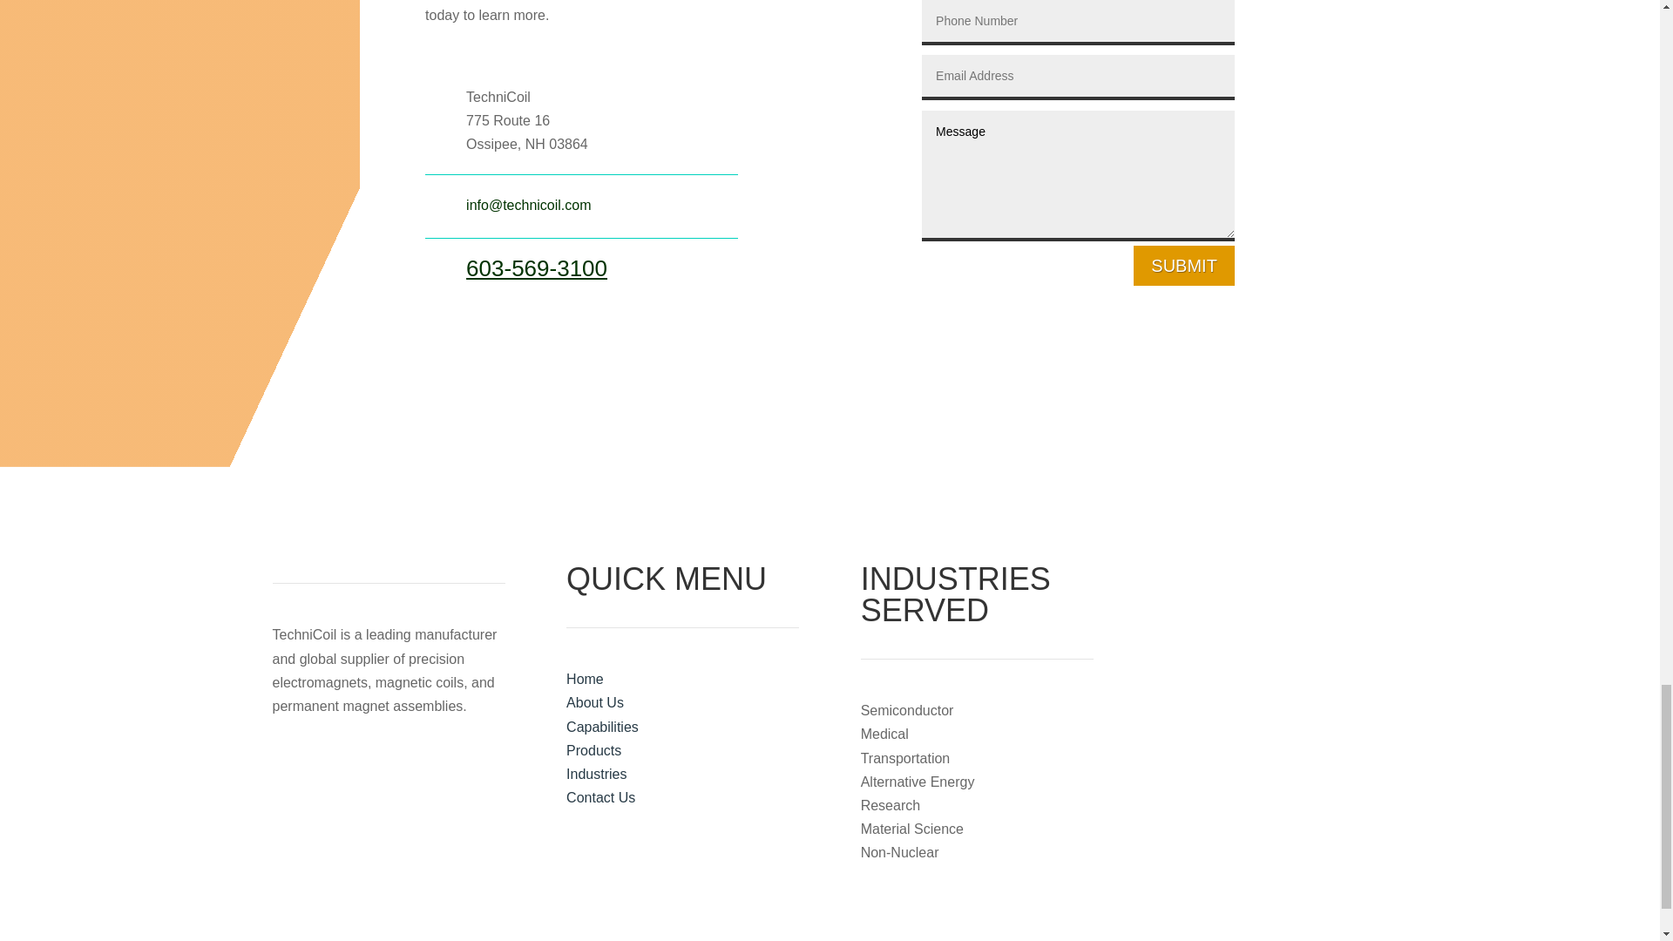  What do you see at coordinates (601, 798) in the screenshot?
I see `Contact Us` at bounding box center [601, 798].